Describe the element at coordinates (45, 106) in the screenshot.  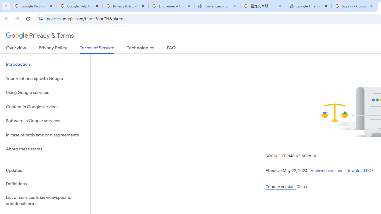
I see `Content in Google services` at that location.